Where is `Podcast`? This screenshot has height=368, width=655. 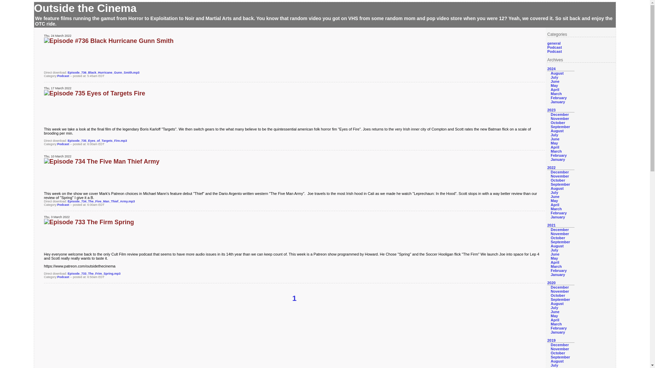
Podcast is located at coordinates (554, 47).